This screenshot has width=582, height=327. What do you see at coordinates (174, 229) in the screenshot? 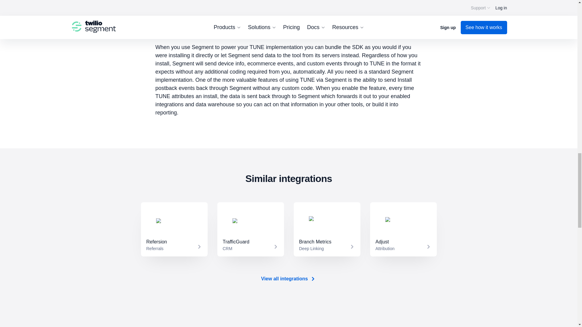
I see `View all integrations` at bounding box center [174, 229].